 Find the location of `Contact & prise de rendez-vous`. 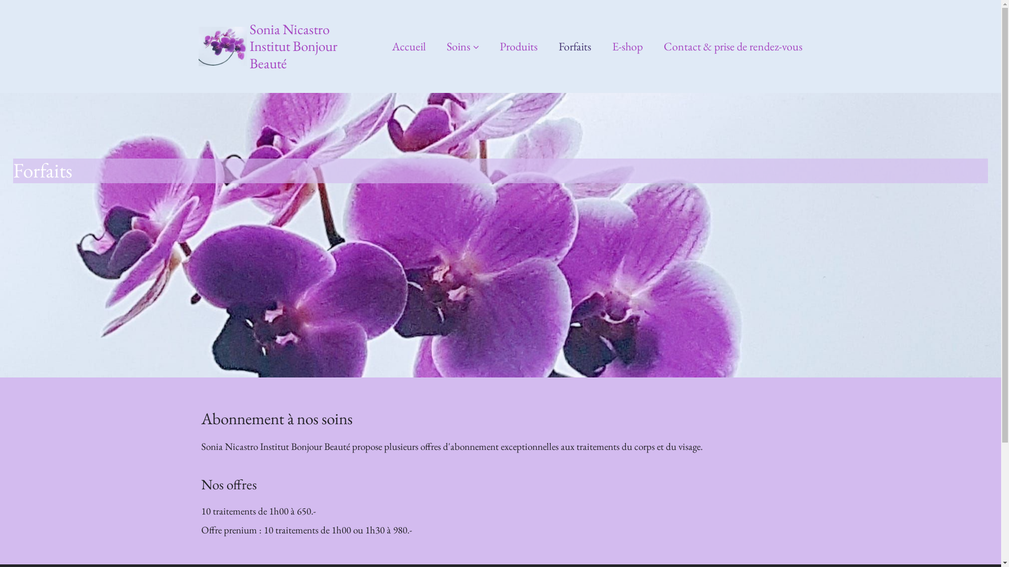

Contact & prise de rendez-vous is located at coordinates (733, 47).